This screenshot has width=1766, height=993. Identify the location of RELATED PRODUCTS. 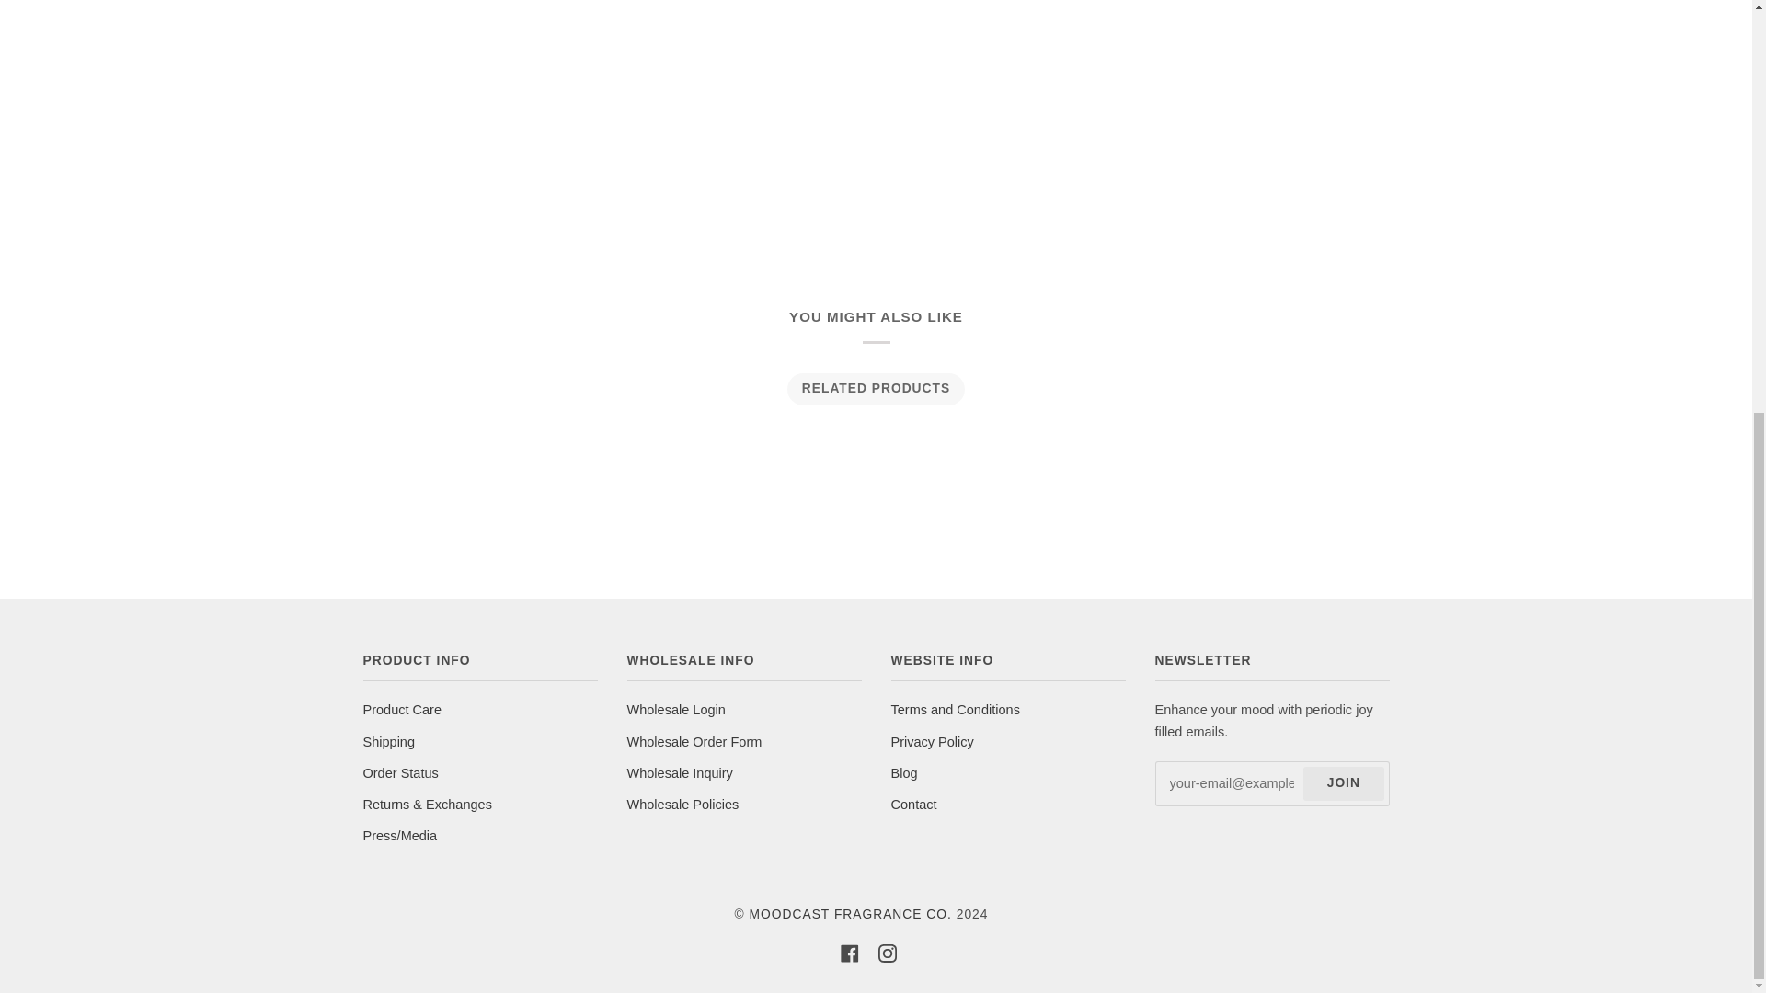
(876, 388).